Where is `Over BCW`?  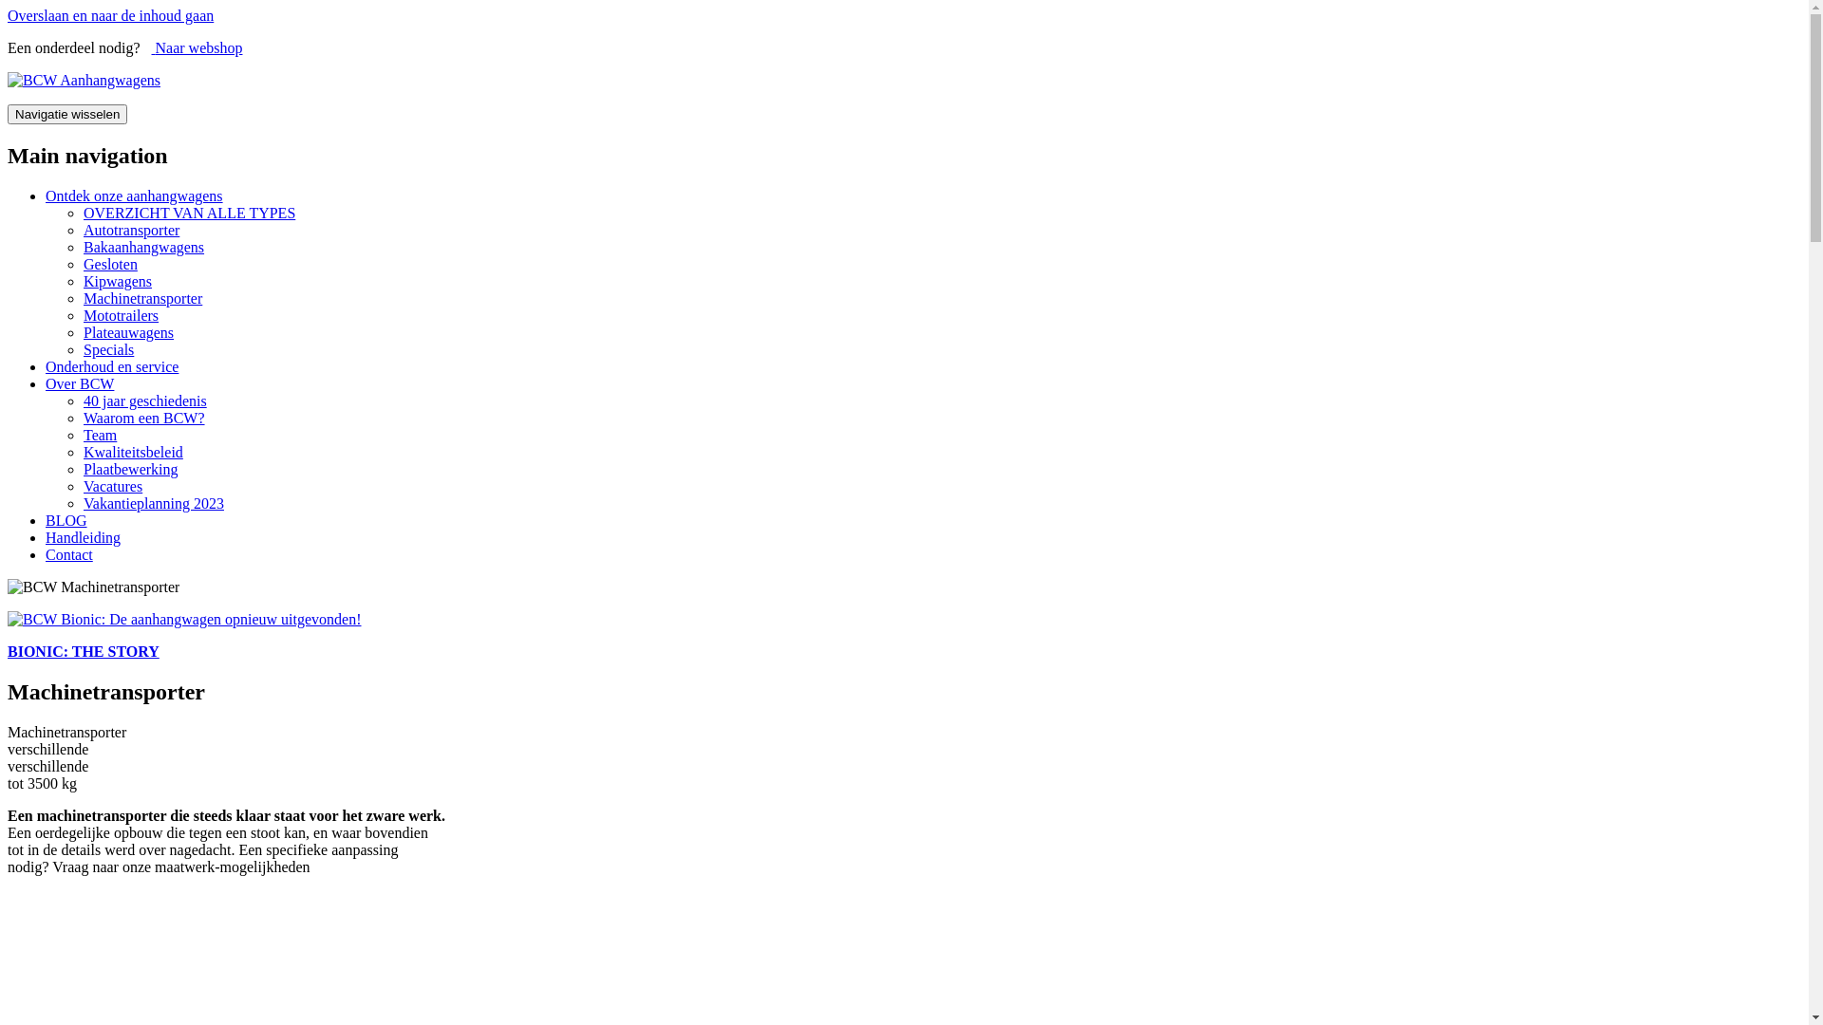
Over BCW is located at coordinates (80, 383).